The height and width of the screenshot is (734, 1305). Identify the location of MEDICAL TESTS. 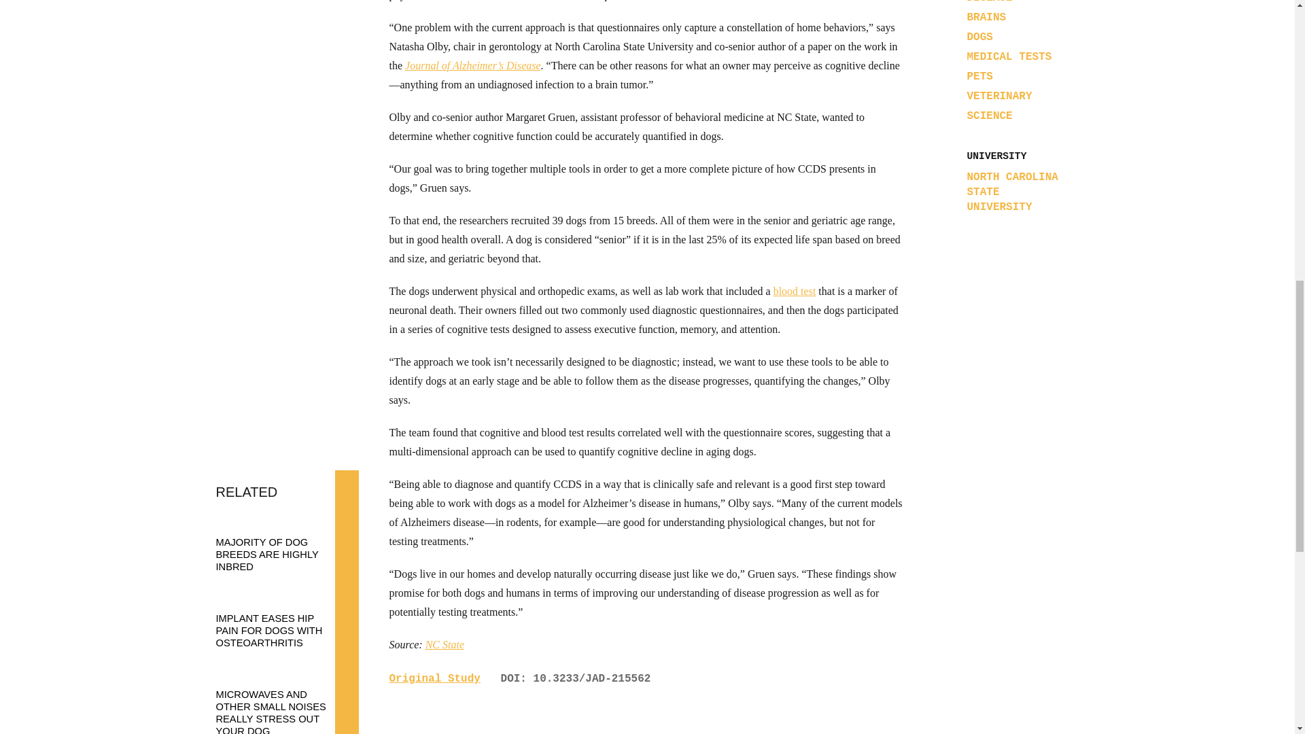
(1009, 56).